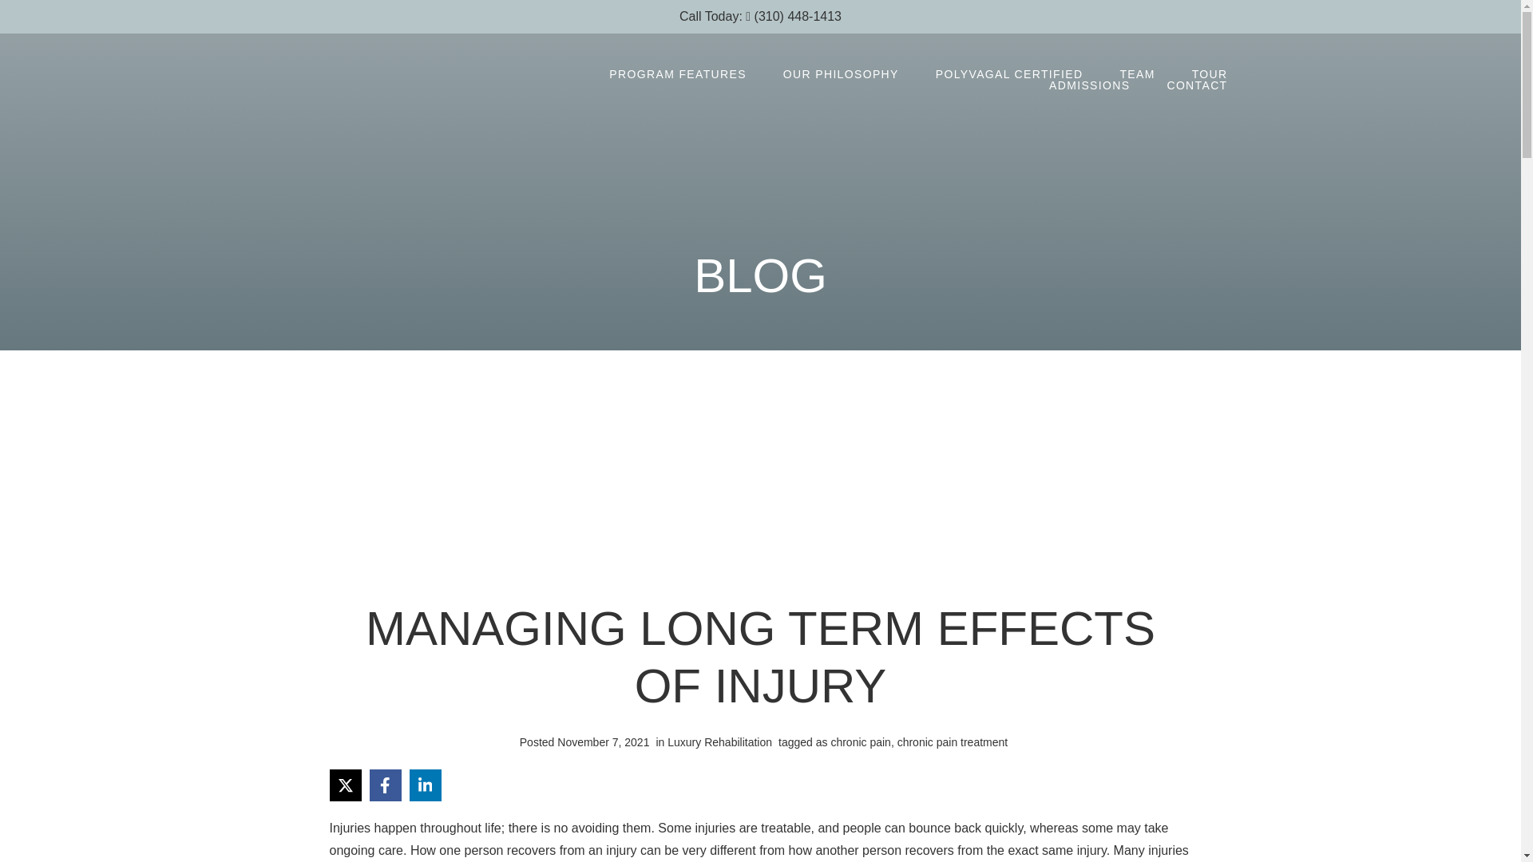 This screenshot has width=1533, height=862. What do you see at coordinates (1089, 85) in the screenshot?
I see `ADMISSIONS` at bounding box center [1089, 85].